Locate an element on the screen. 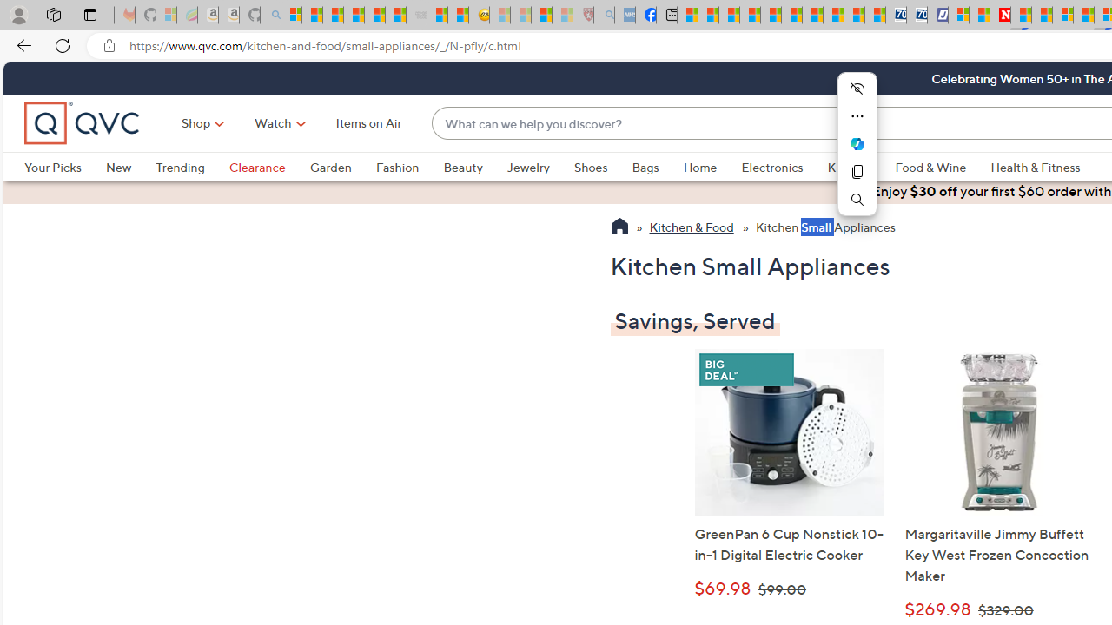 The image size is (1112, 625). Bags is located at coordinates (658, 167).